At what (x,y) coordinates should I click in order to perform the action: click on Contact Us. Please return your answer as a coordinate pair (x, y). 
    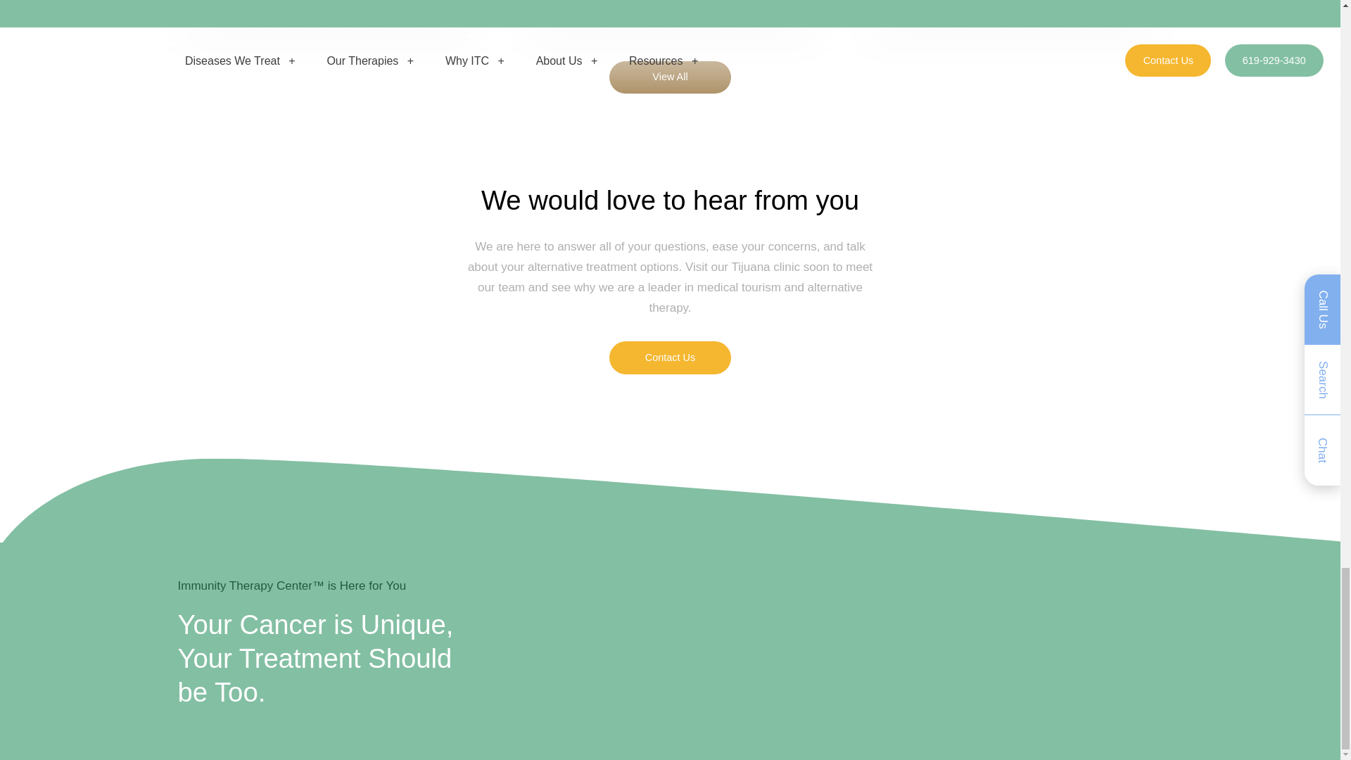
    Looking at the image, I should click on (670, 357).